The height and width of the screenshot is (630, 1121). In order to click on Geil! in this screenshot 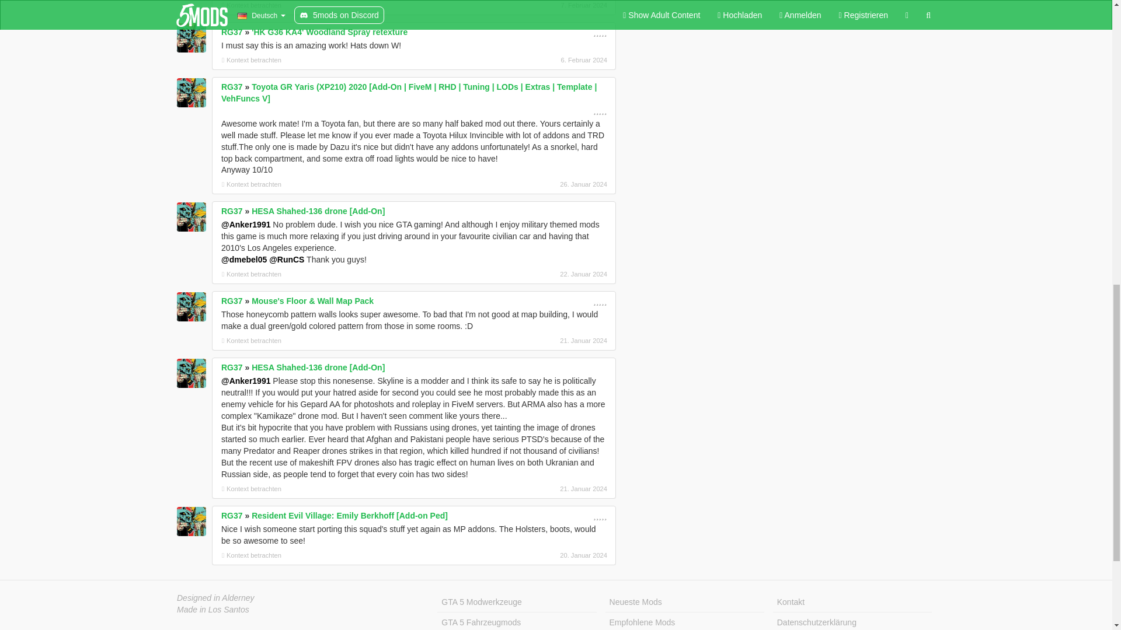, I will do `click(603, 32)`.